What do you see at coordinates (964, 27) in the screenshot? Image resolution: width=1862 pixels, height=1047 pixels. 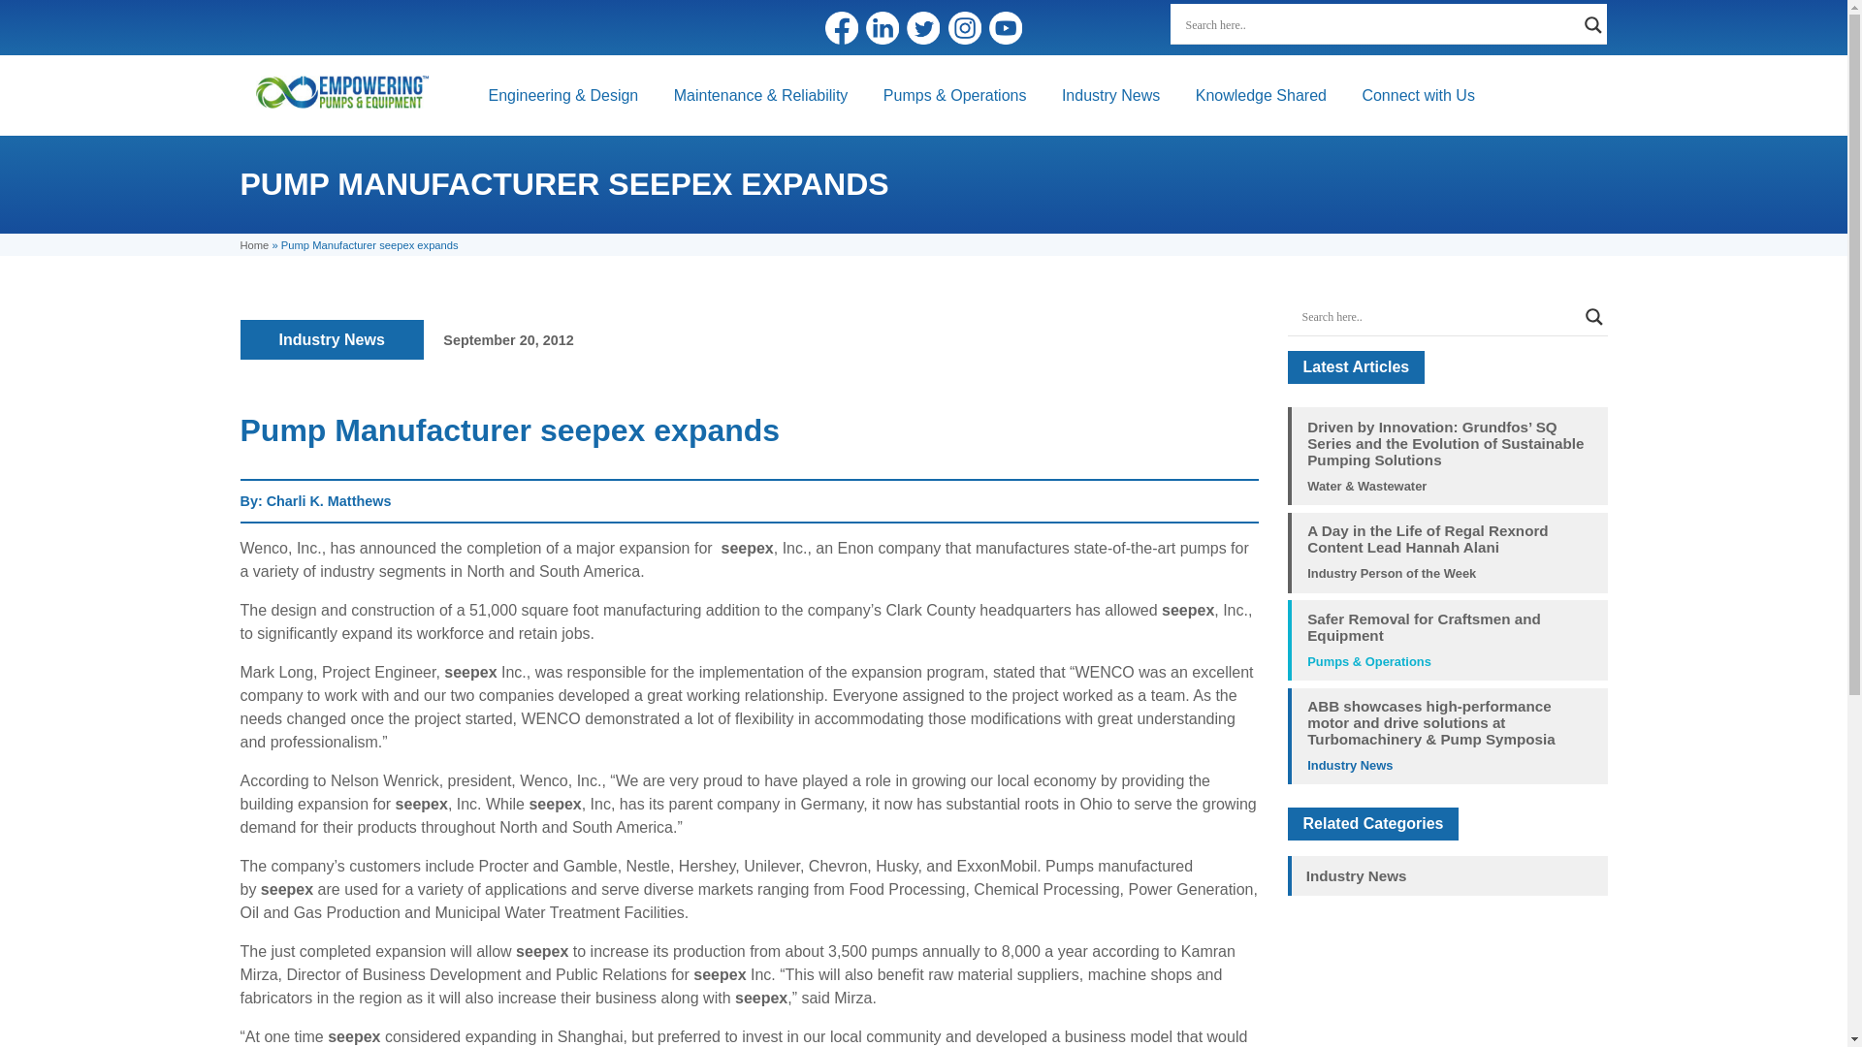 I see `Empowering Pumps on Instagram` at bounding box center [964, 27].